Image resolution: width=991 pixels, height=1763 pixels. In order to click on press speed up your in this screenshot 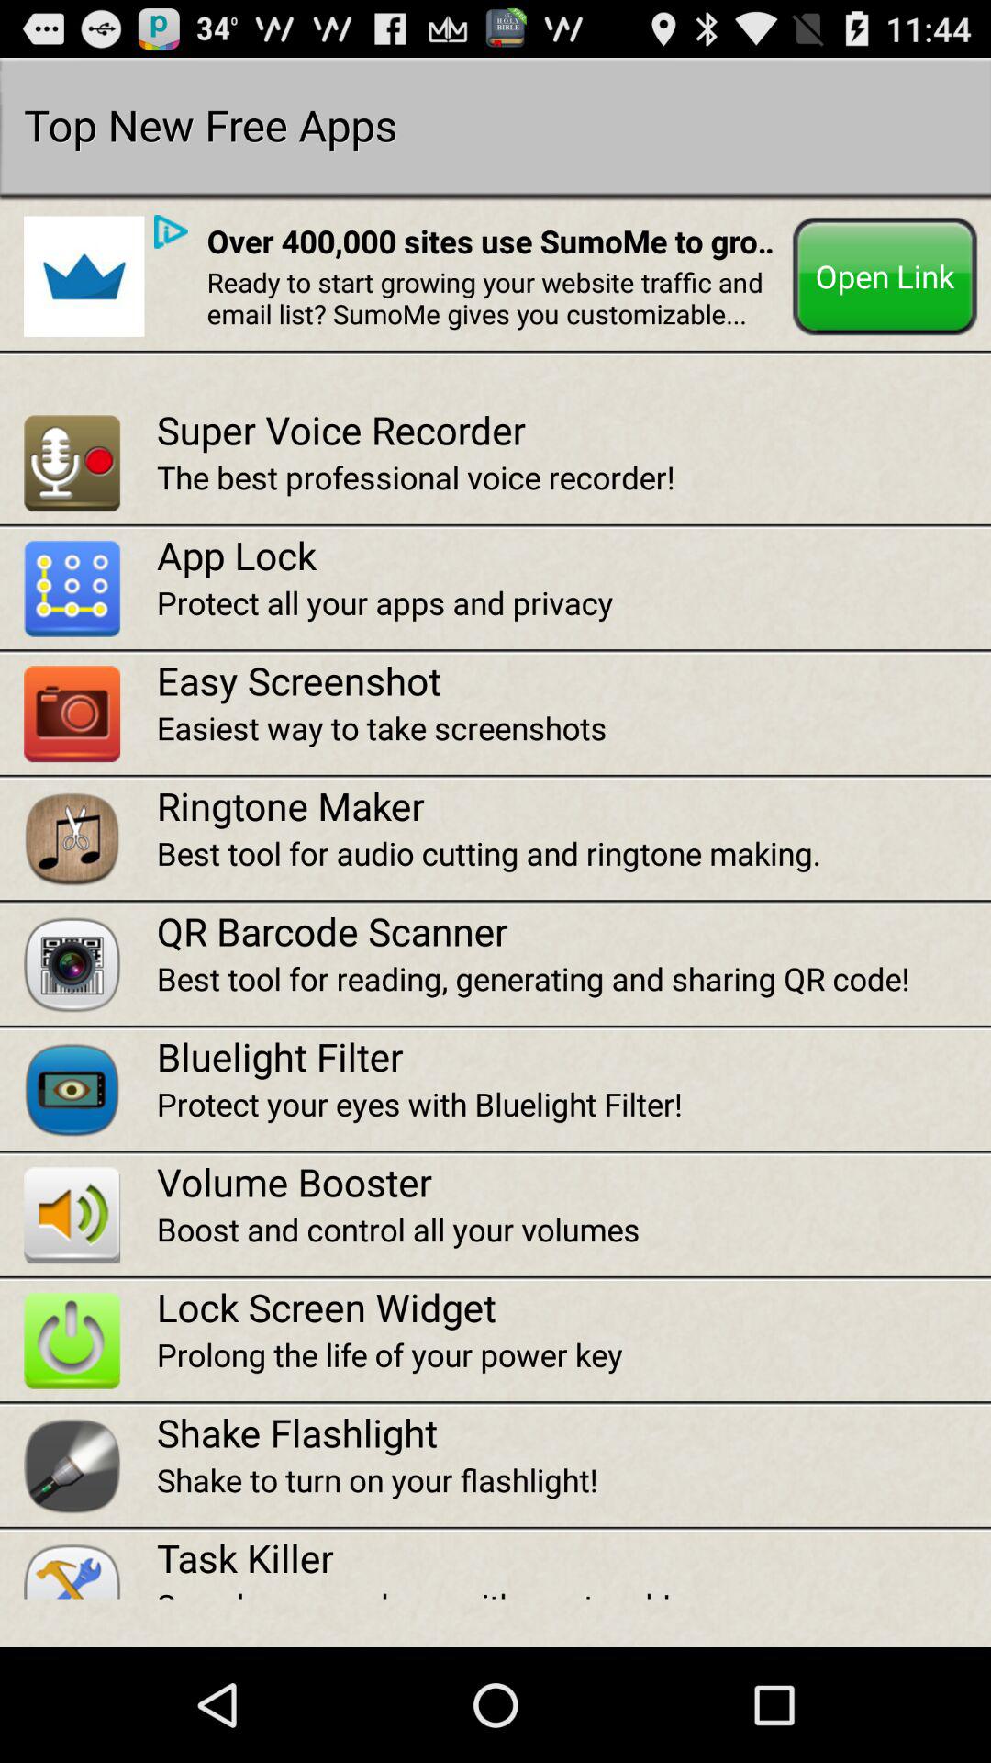, I will do `click(573, 1591)`.